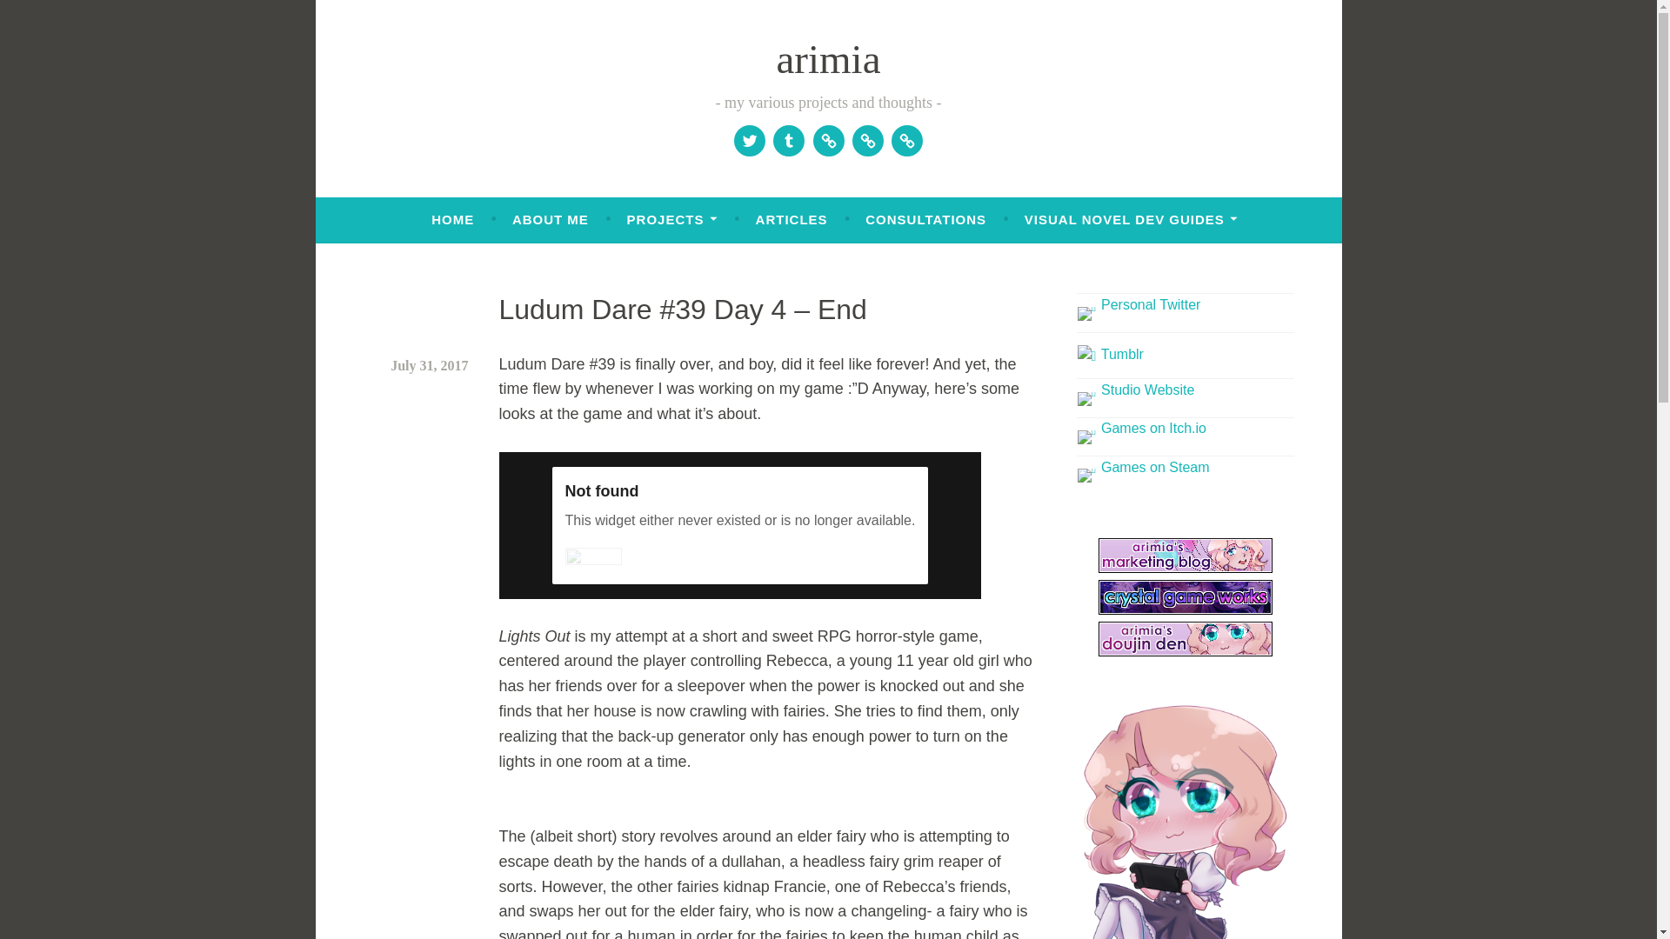 The height and width of the screenshot is (939, 1670). What do you see at coordinates (672, 220) in the screenshot?
I see `PROJECTS` at bounding box center [672, 220].